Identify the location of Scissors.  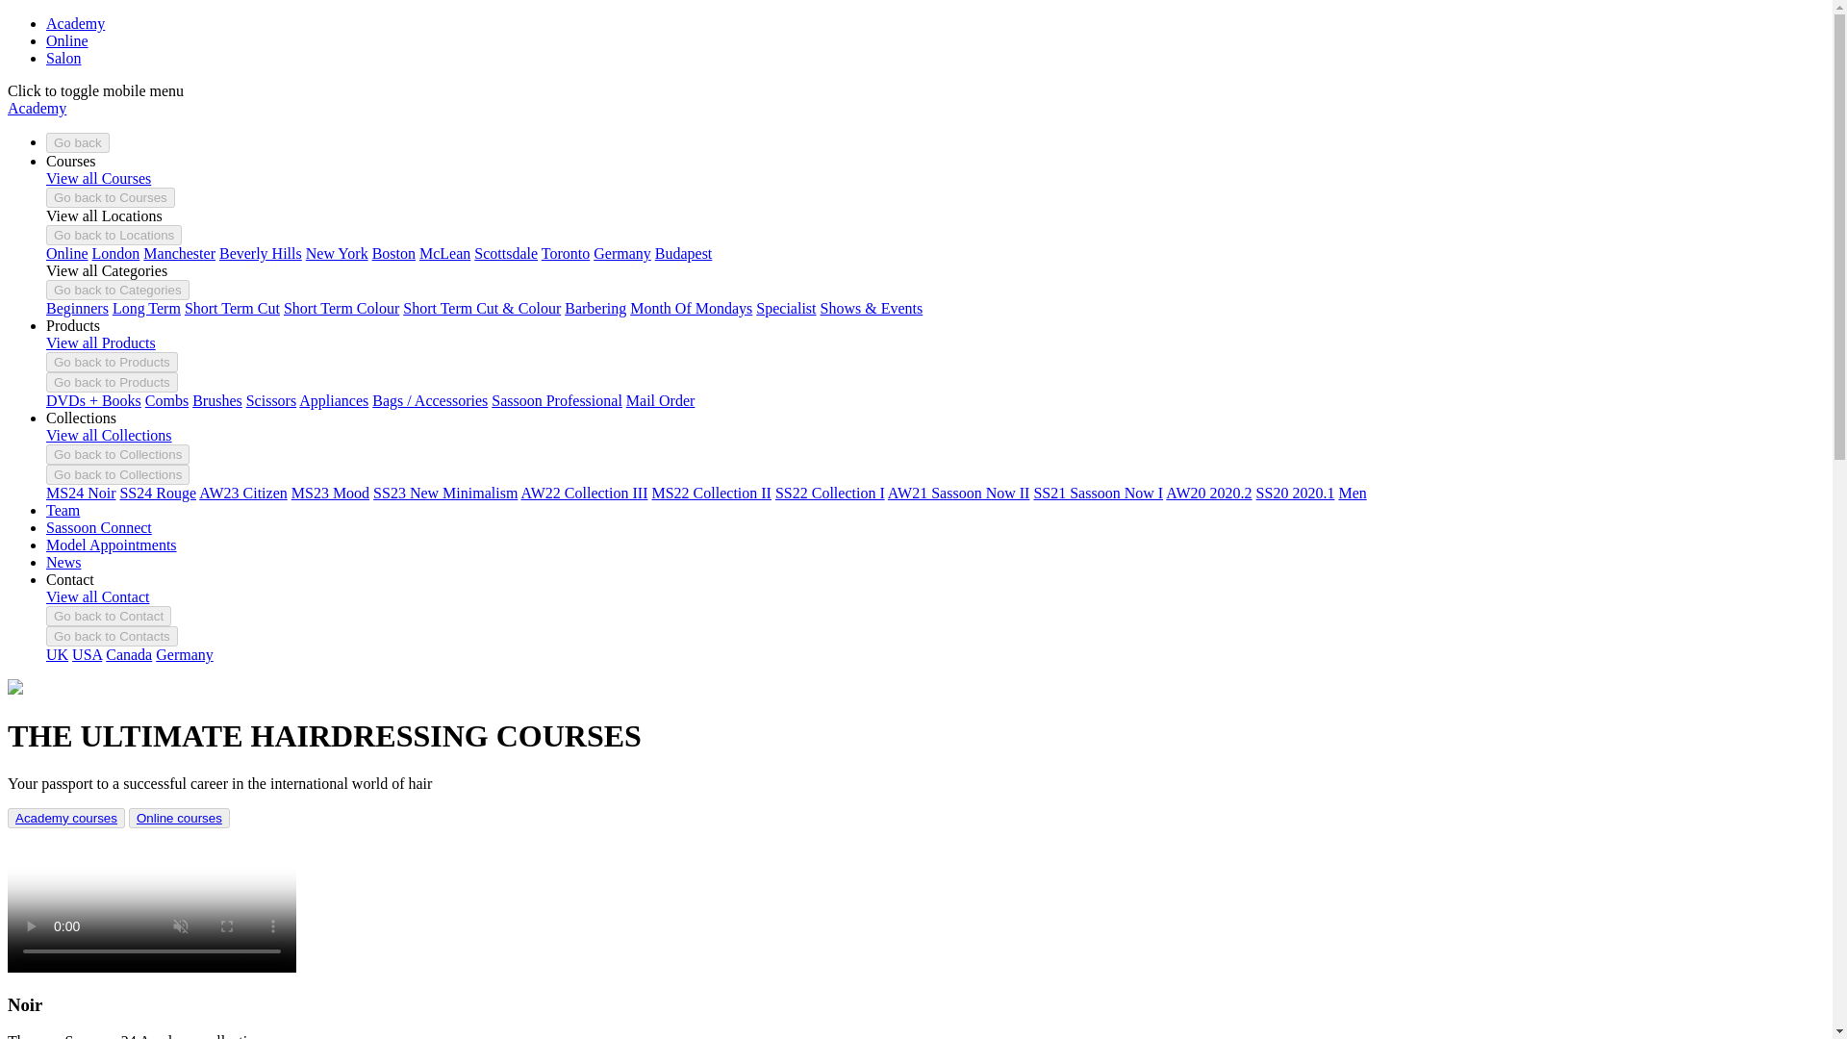
(270, 400).